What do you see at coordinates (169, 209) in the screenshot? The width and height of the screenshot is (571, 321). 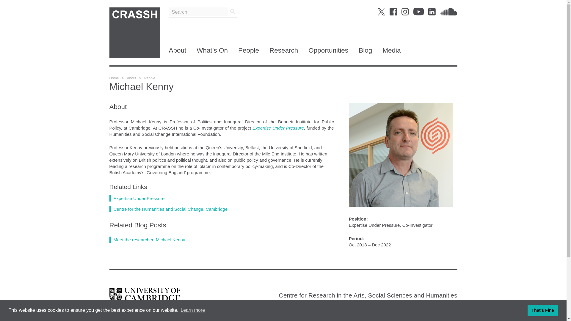 I see `Centre for the Humanities and Social Change, Cambridge` at bounding box center [169, 209].